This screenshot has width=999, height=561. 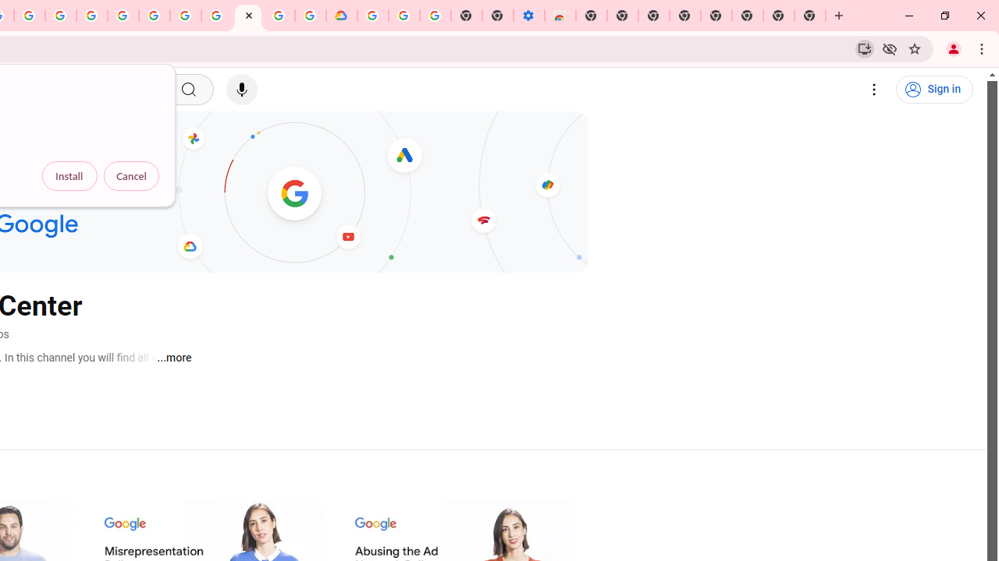 What do you see at coordinates (92, 16) in the screenshot?
I see `Ad Settings` at bounding box center [92, 16].